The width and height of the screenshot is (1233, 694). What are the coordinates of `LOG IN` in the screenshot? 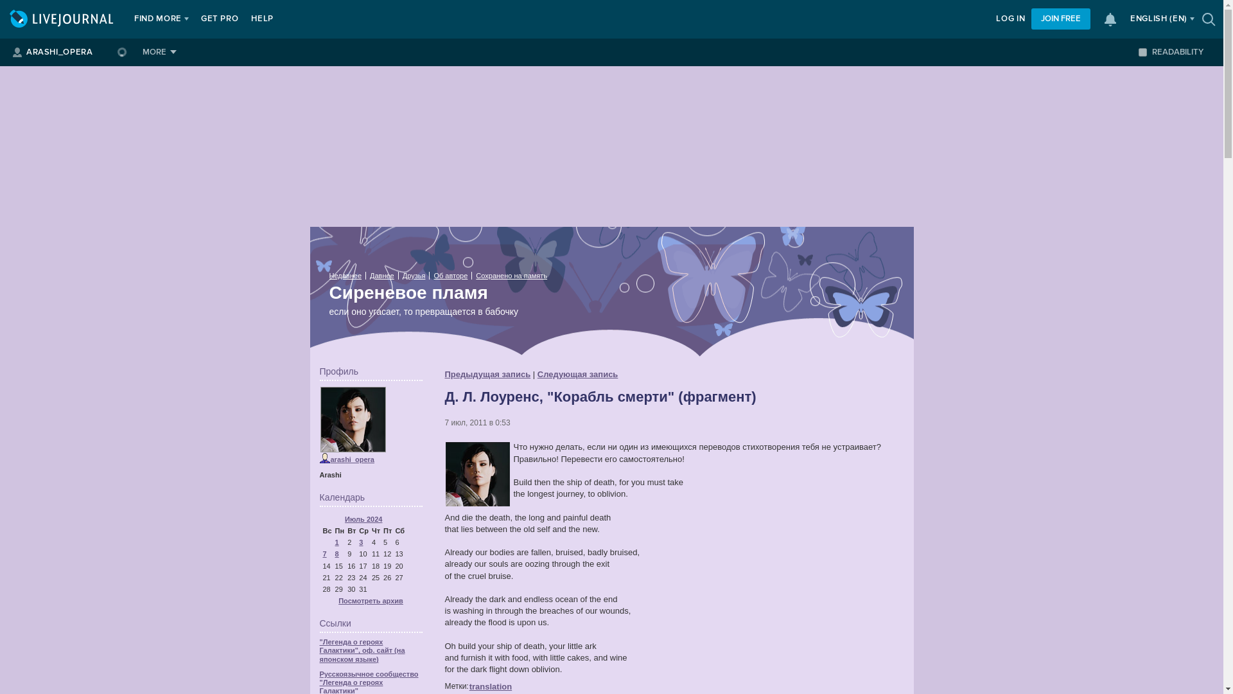 It's located at (1010, 19).